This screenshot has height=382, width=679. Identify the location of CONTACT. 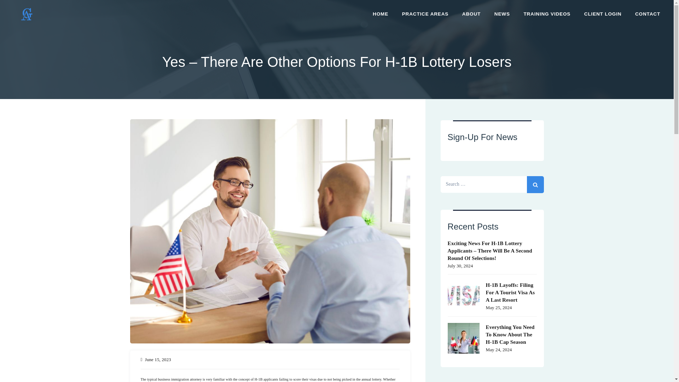
(648, 14).